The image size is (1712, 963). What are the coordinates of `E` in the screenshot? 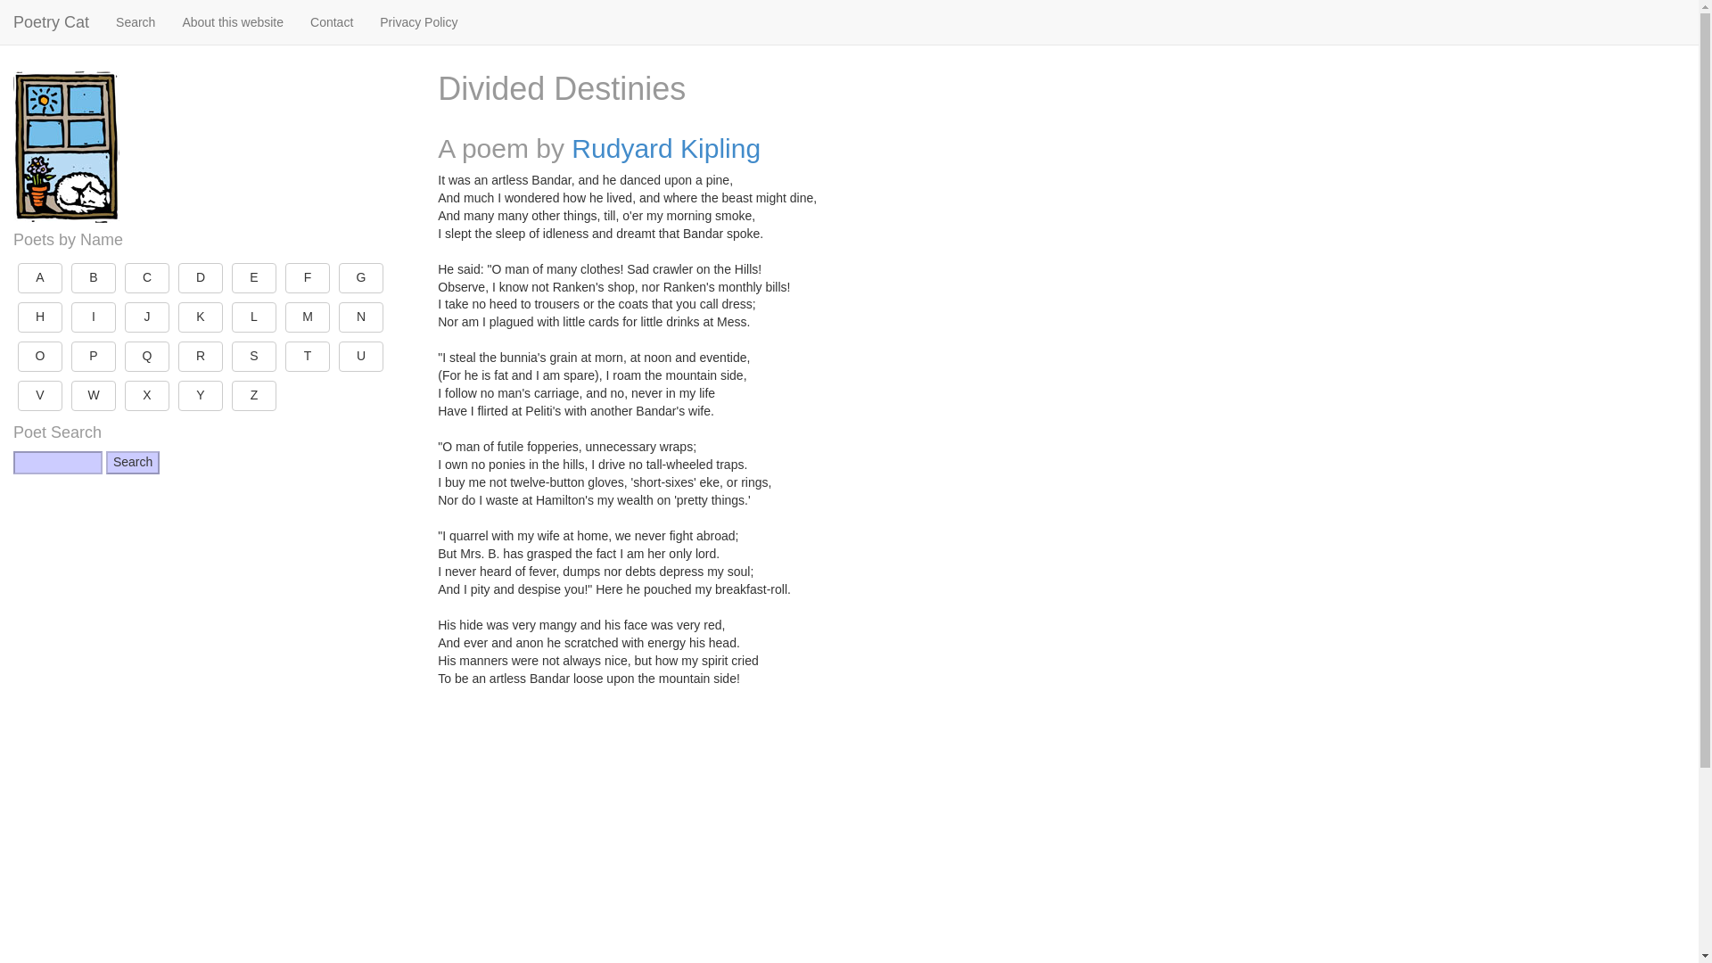 It's located at (253, 278).